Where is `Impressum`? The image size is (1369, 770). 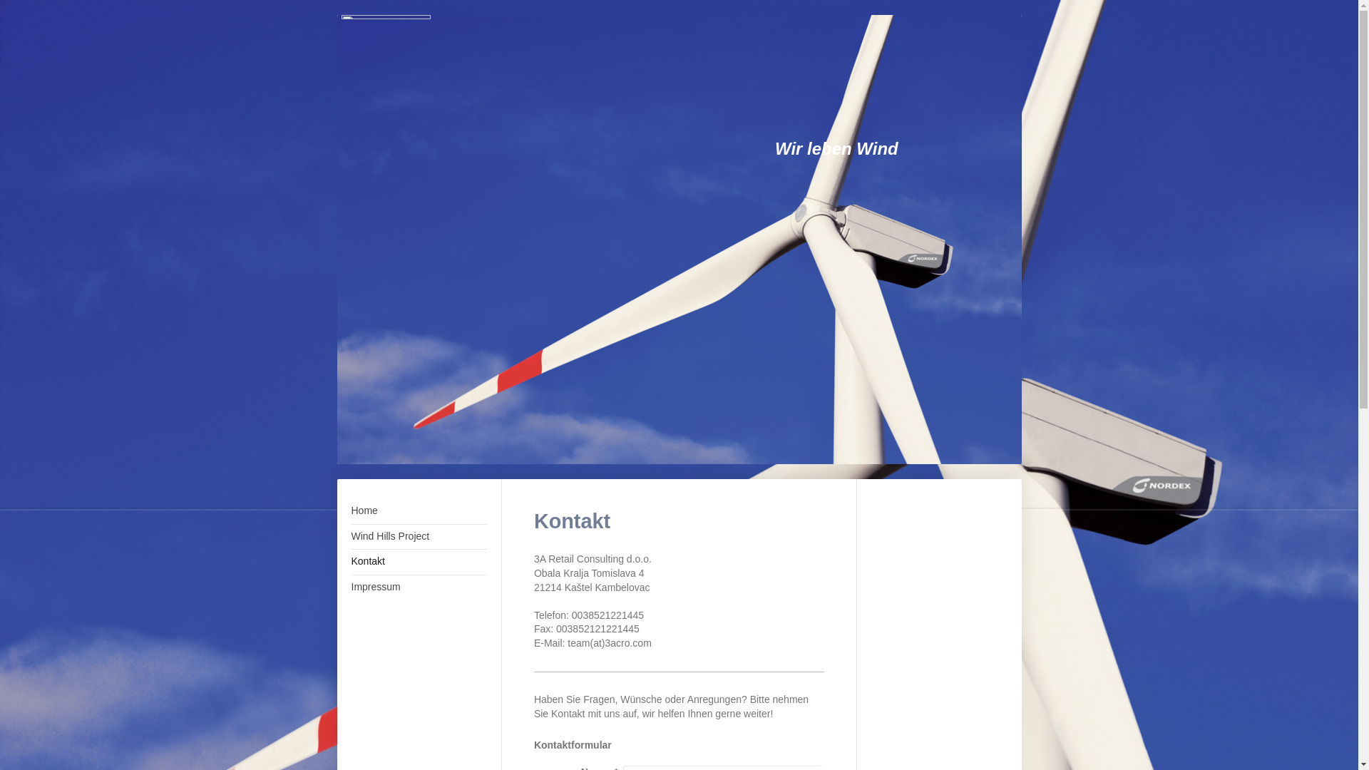 Impressum is located at coordinates (418, 587).